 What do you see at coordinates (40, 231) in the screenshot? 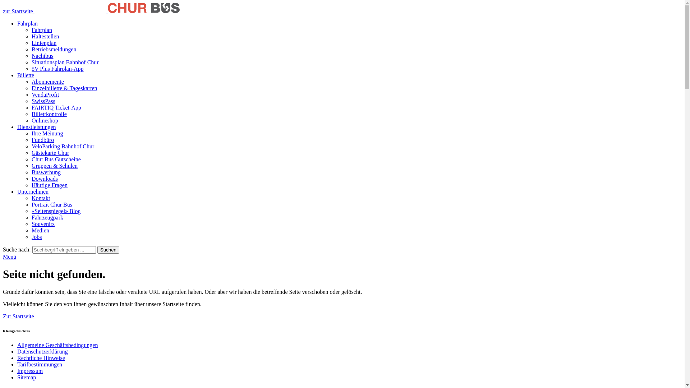
I see `Medien` at bounding box center [40, 231].